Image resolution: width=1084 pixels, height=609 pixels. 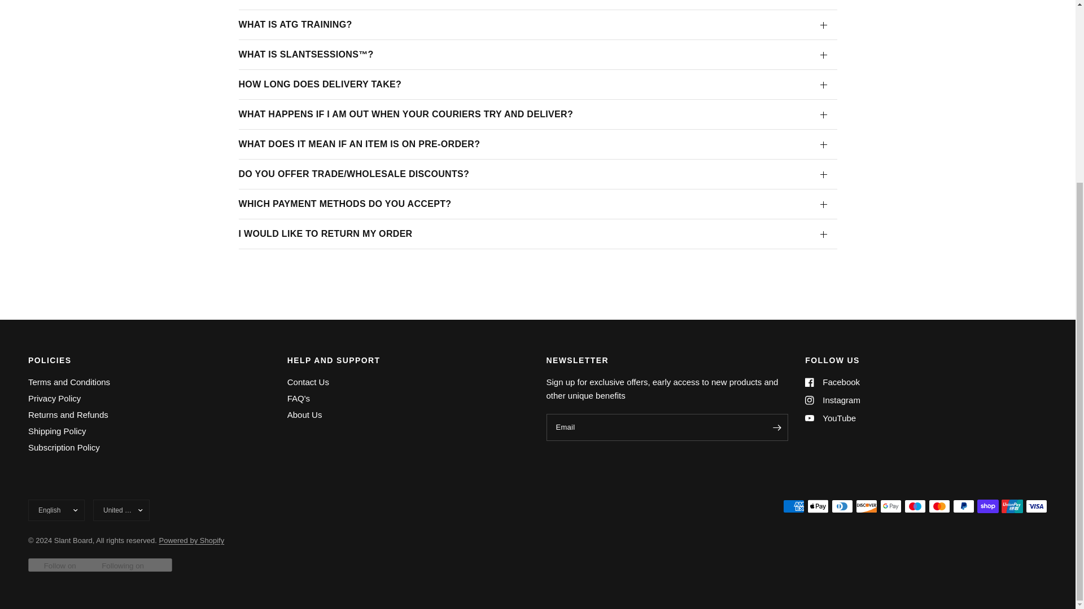 I want to click on HELP AND SUPPORT, so click(x=408, y=360).